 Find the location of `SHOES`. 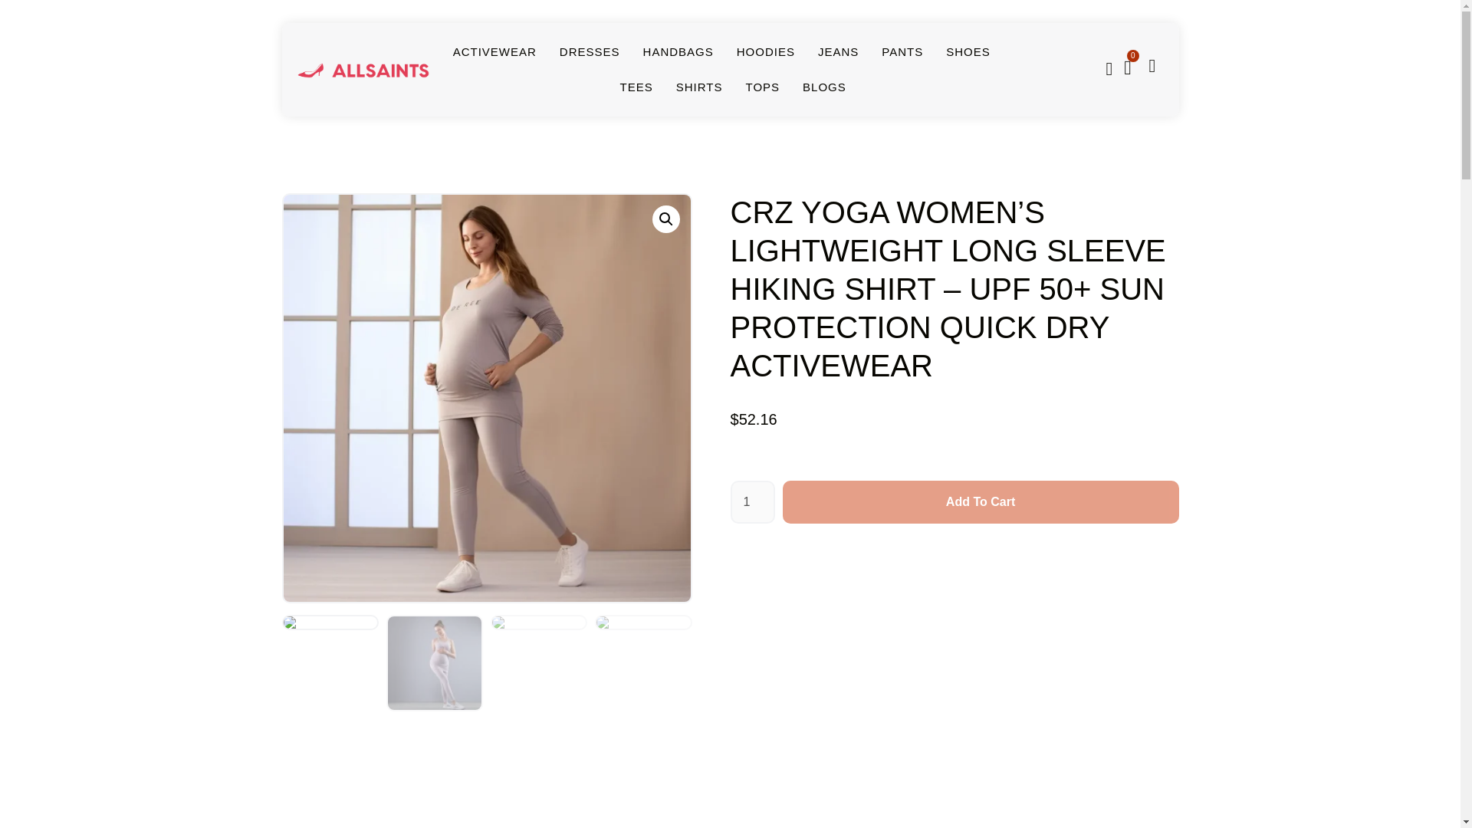

SHOES is located at coordinates (968, 52).